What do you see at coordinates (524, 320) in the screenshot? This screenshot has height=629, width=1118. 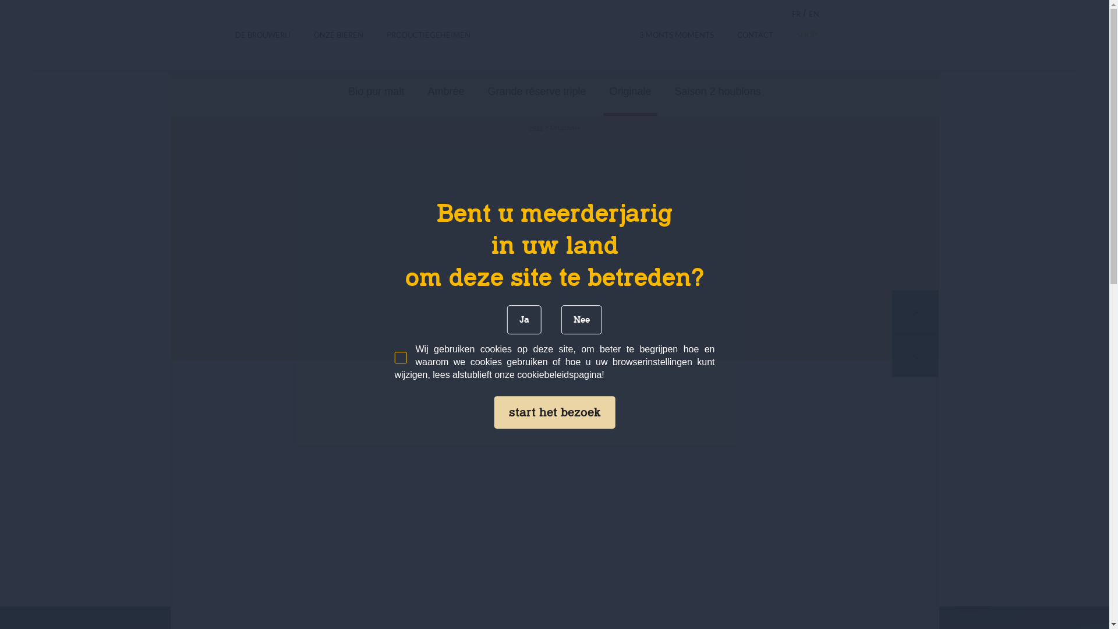 I see `Ja` at bounding box center [524, 320].